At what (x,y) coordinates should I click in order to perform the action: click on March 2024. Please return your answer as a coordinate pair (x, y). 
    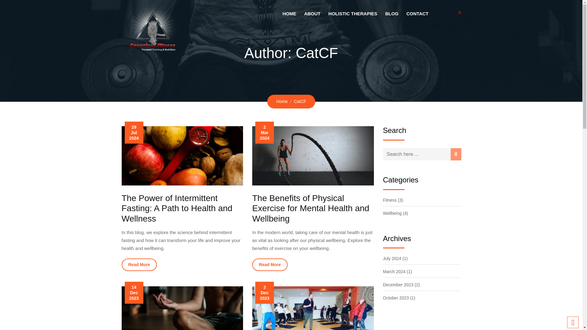
    Looking at the image, I should click on (394, 272).